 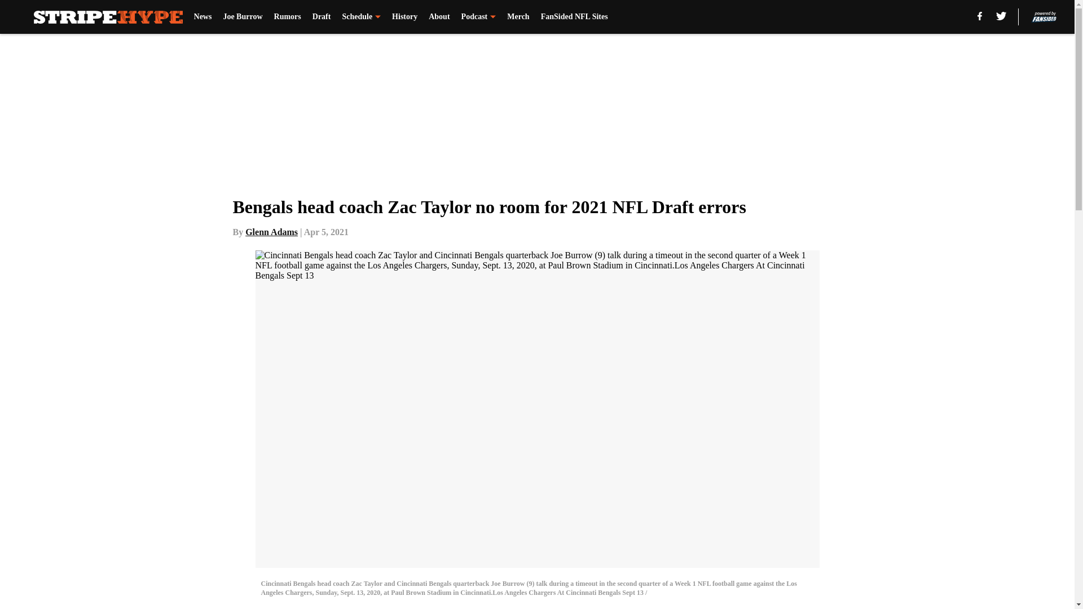 I want to click on About, so click(x=439, y=17).